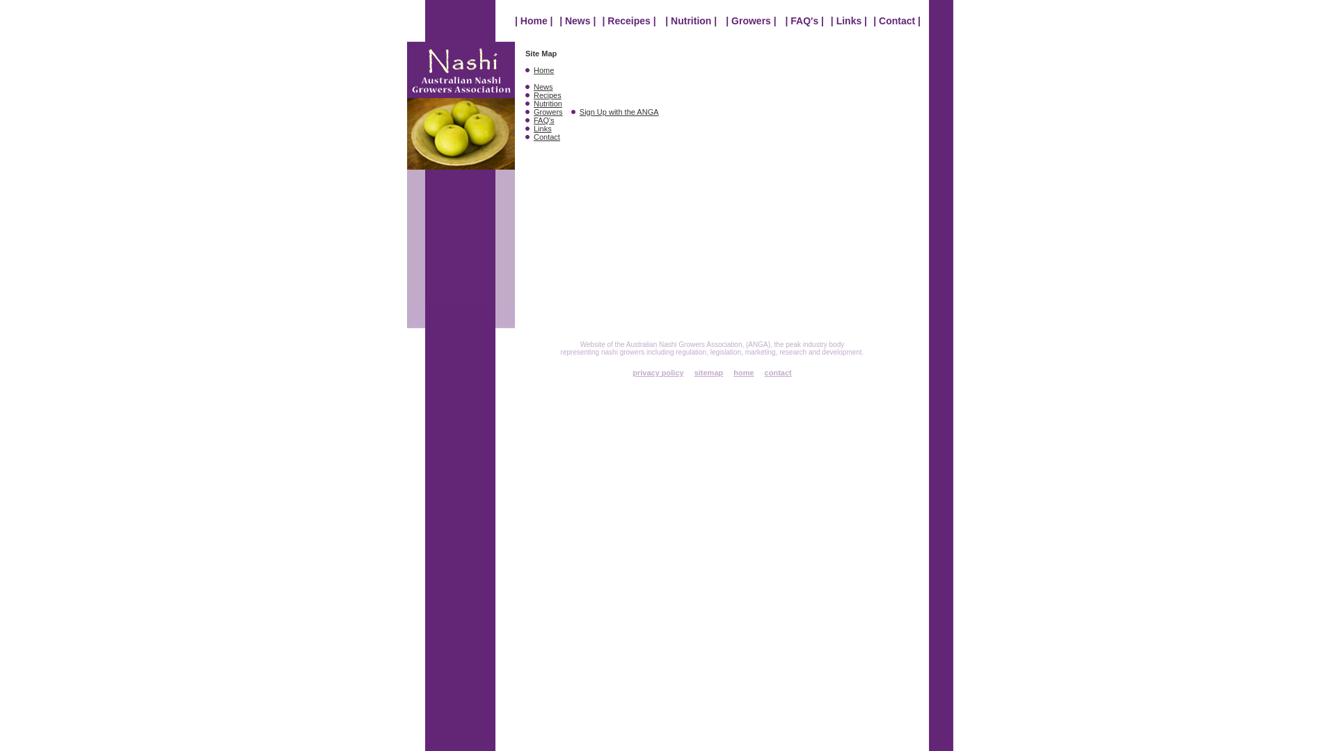 The height and width of the screenshot is (751, 1336). I want to click on Contact, so click(547, 137).